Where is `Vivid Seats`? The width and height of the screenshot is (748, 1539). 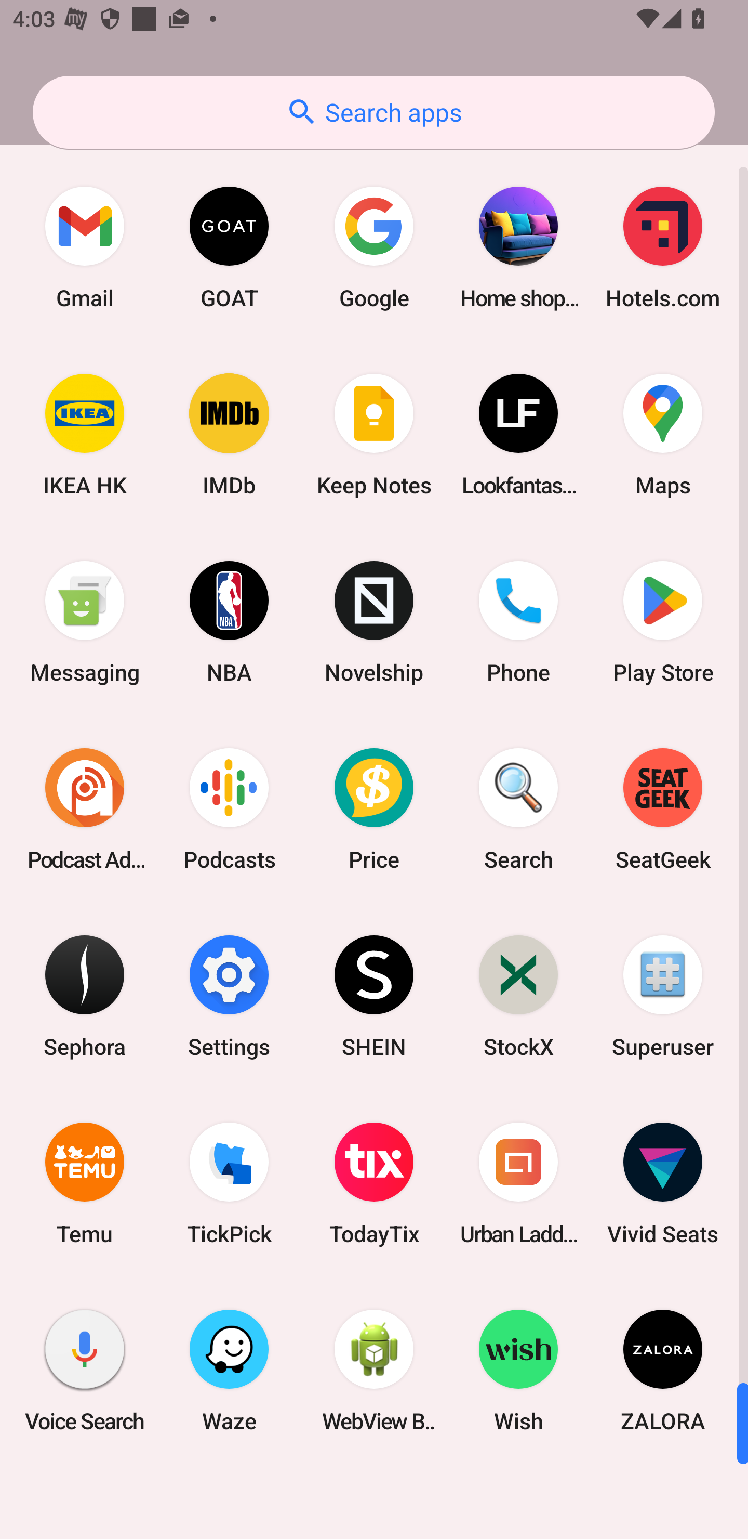
Vivid Seats is located at coordinates (663, 1183).